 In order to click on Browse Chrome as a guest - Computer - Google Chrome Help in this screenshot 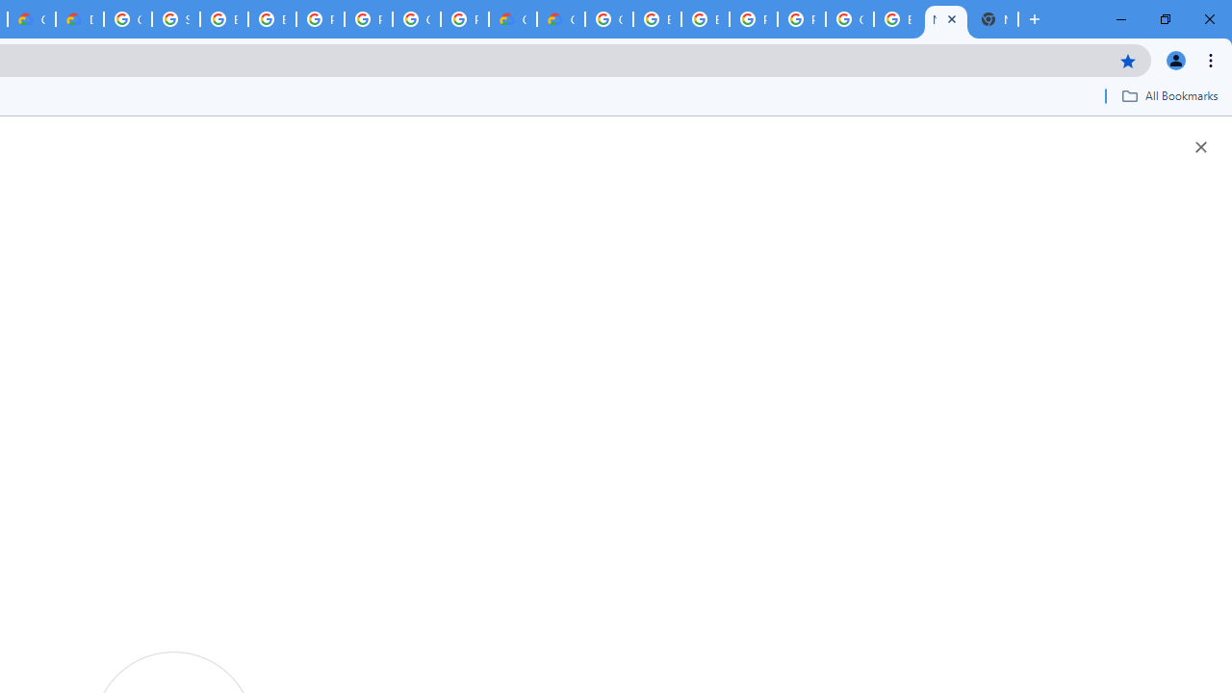, I will do `click(223, 19)`.